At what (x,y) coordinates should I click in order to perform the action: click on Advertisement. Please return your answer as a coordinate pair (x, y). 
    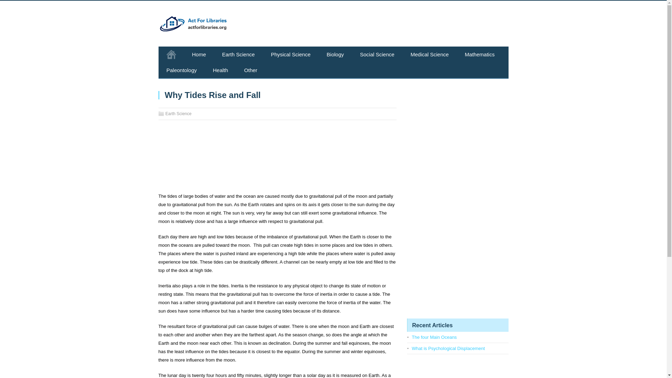
    Looking at the image, I should click on (277, 159).